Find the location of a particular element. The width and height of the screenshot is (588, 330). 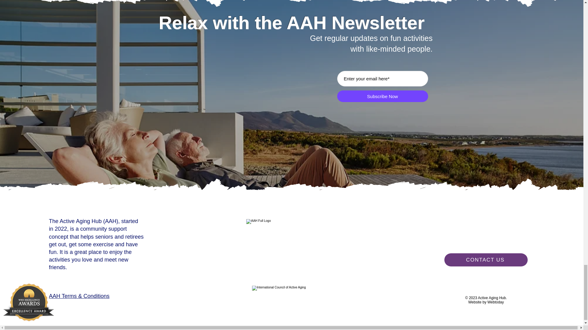

Subscribe Now is located at coordinates (382, 96).